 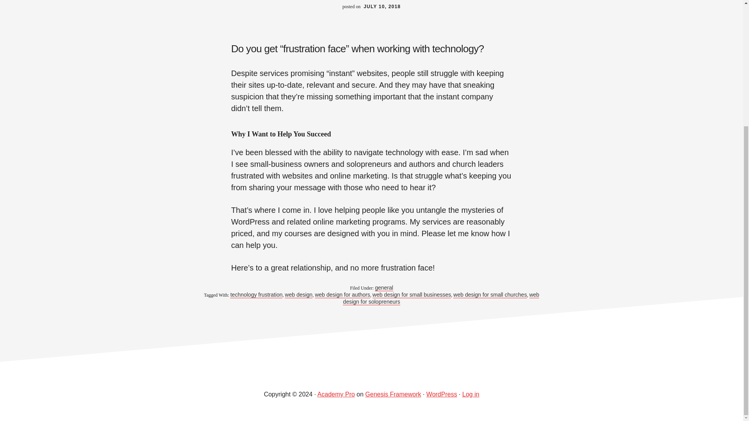 I want to click on web design for small businesses, so click(x=412, y=295).